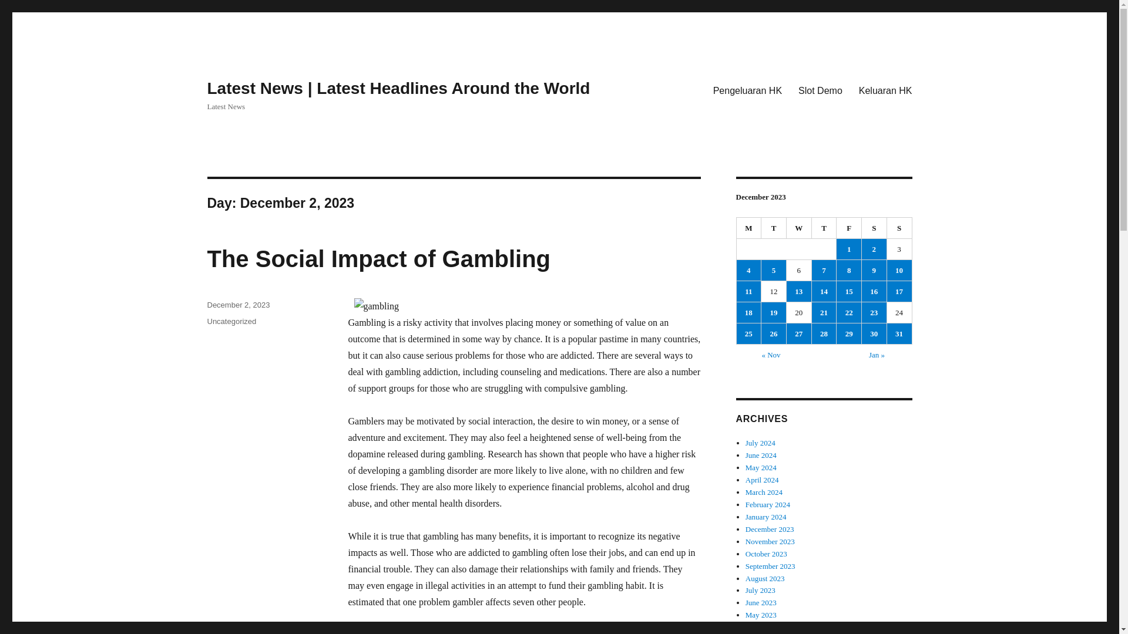 The width and height of the screenshot is (1128, 634). Describe the element at coordinates (874, 312) in the screenshot. I see `23` at that location.